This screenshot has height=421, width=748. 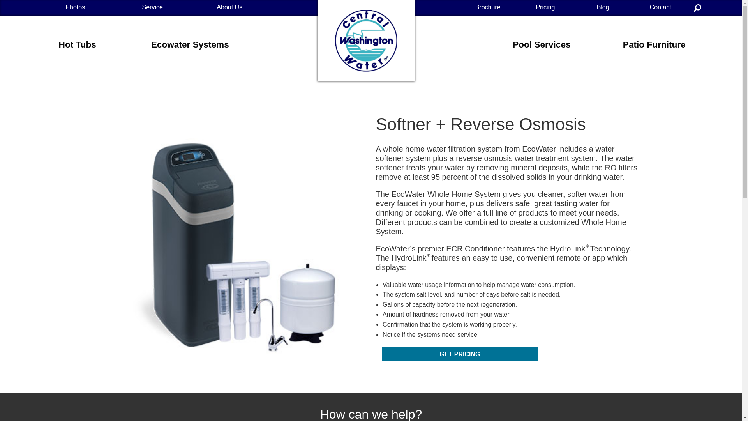 I want to click on Service, so click(x=152, y=8).